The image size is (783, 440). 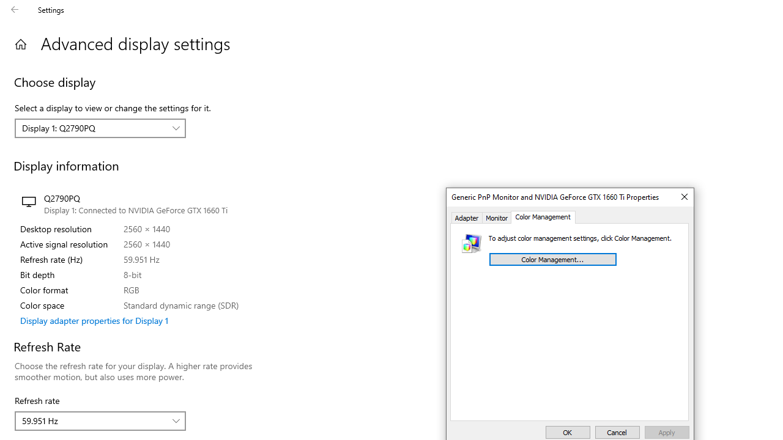 I want to click on Adapter, so click(x=467, y=218).